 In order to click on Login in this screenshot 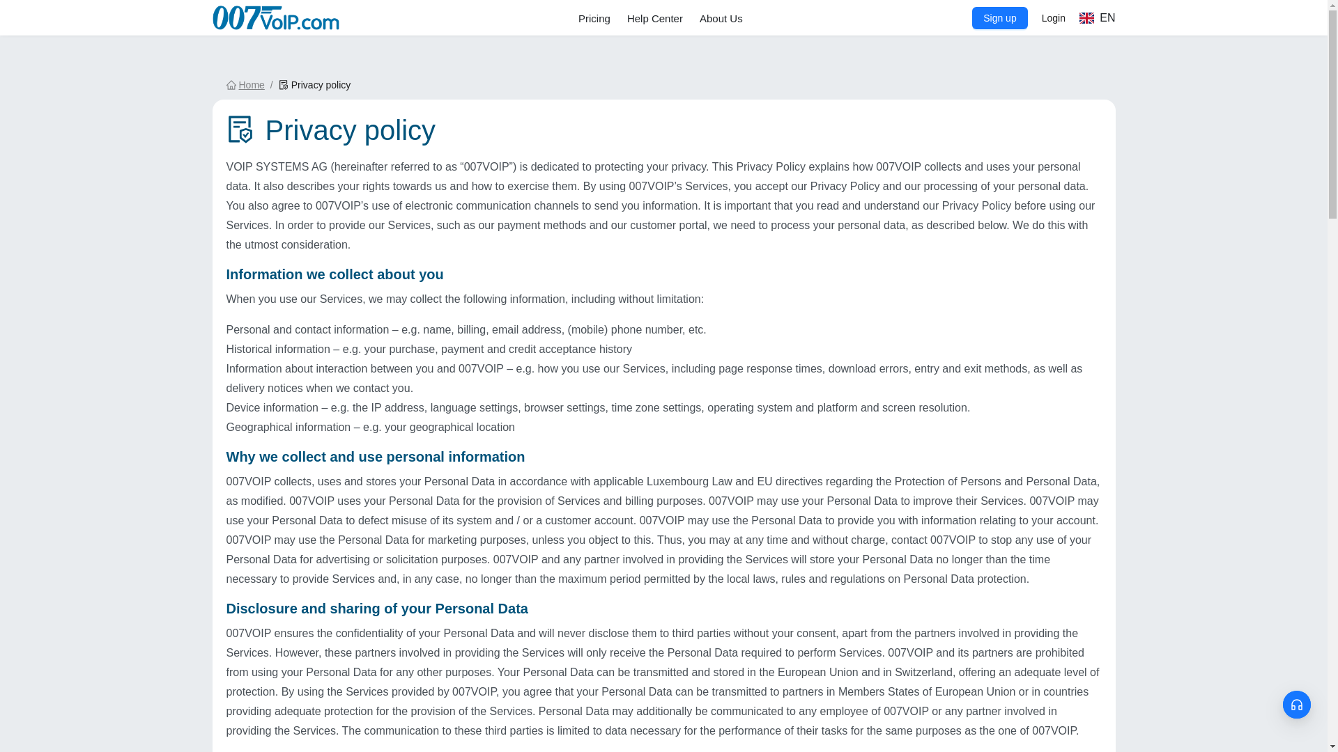, I will do `click(1054, 18)`.